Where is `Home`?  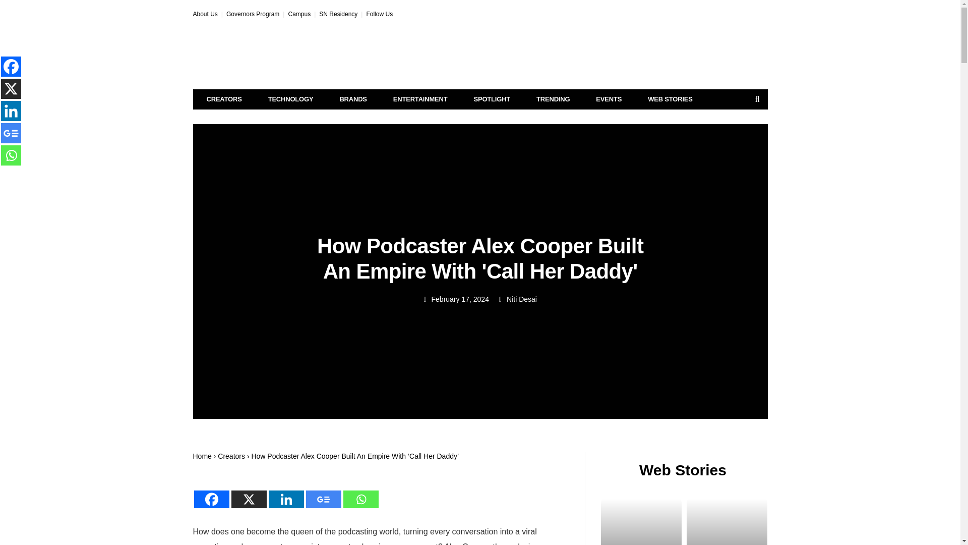
Home is located at coordinates (202, 456).